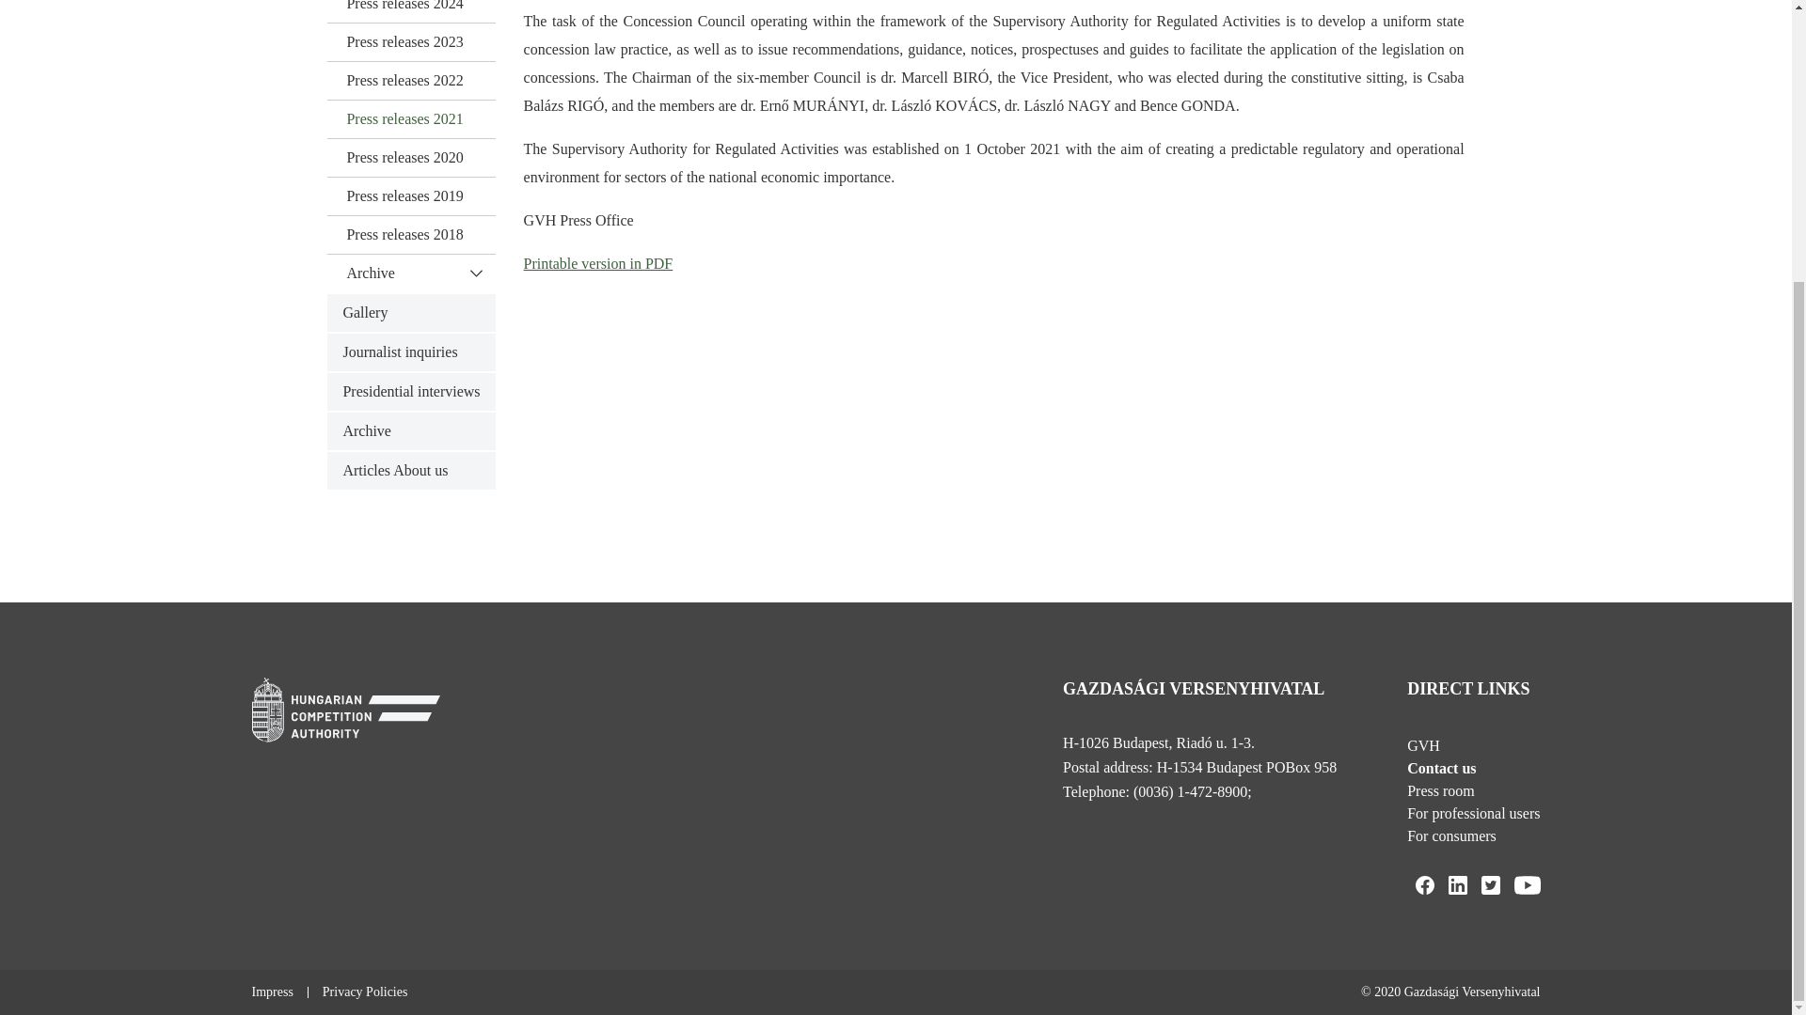 Image resolution: width=1806 pixels, height=1015 pixels. What do you see at coordinates (346, 713) in the screenshot?
I see `Hungarian Competition Authority` at bounding box center [346, 713].